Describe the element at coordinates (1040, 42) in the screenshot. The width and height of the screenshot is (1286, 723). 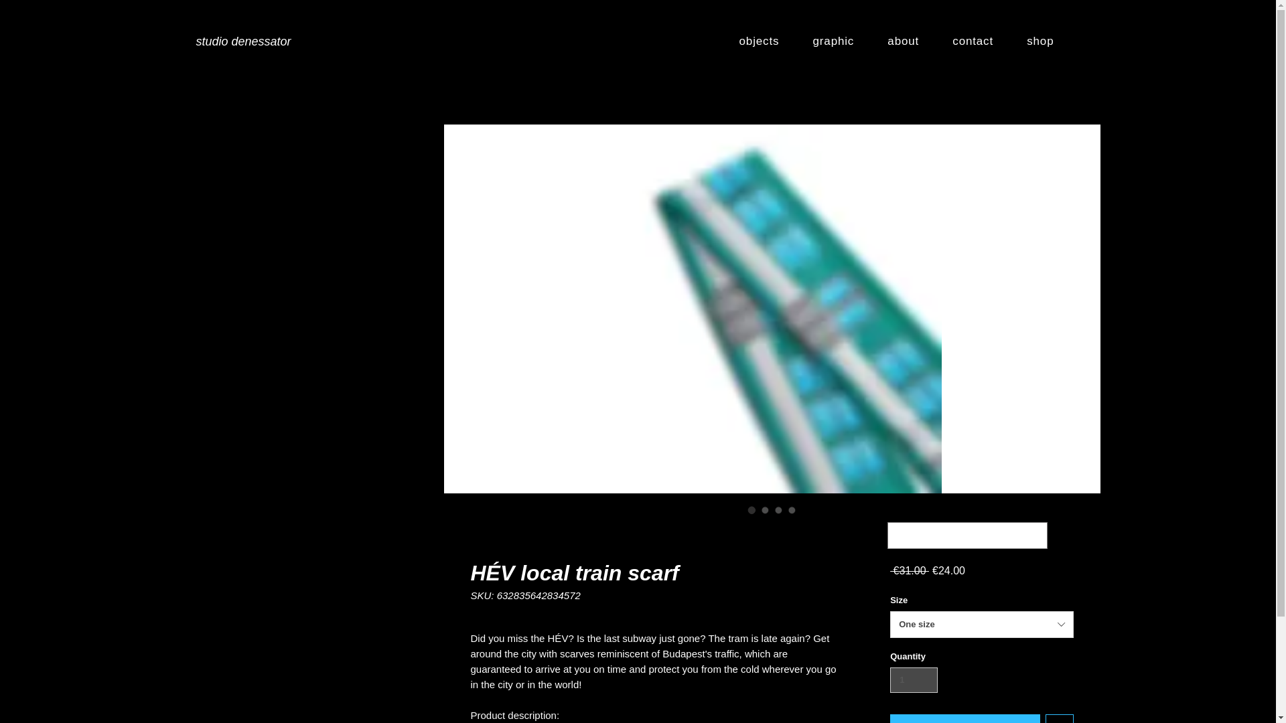
I see `shop` at that location.